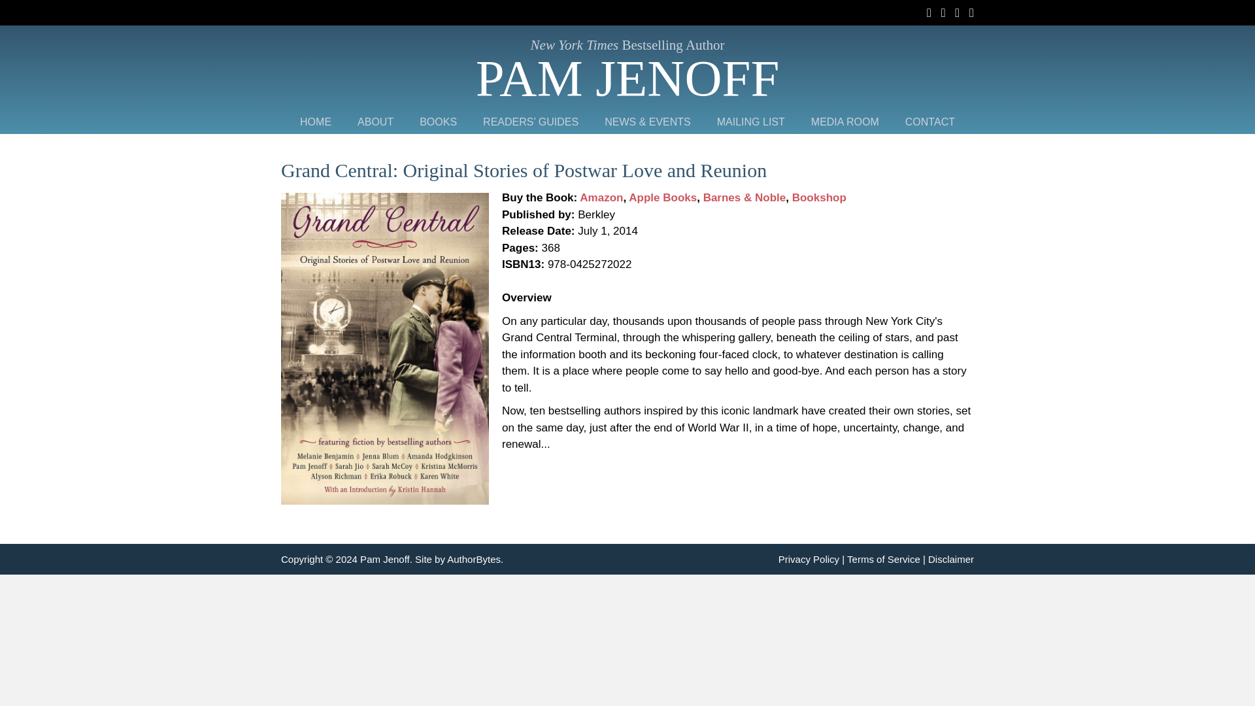 The height and width of the screenshot is (706, 1255). What do you see at coordinates (375, 122) in the screenshot?
I see `ABOUT` at bounding box center [375, 122].